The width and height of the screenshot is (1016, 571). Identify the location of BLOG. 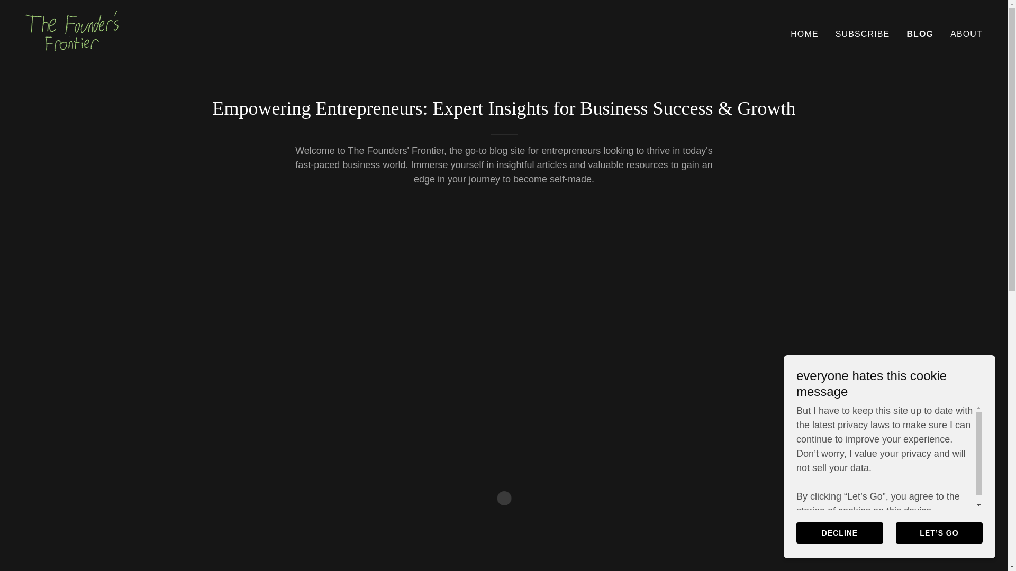
(920, 33).